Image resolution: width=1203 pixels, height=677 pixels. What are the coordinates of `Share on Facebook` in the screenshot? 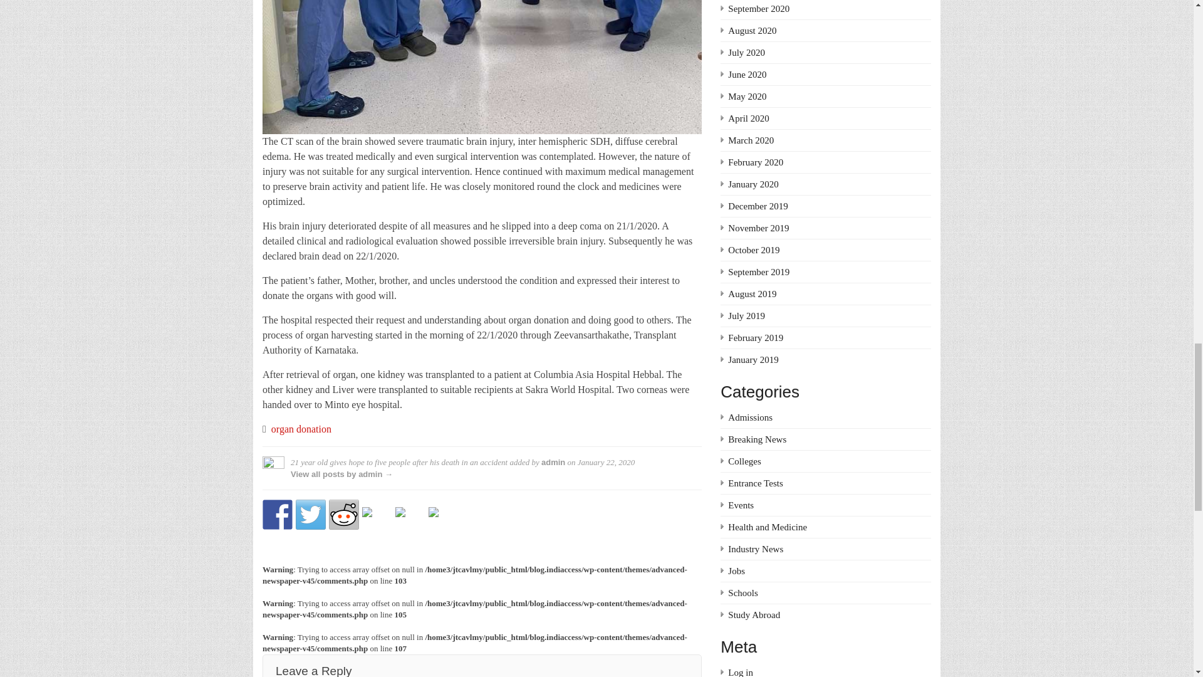 It's located at (277, 514).